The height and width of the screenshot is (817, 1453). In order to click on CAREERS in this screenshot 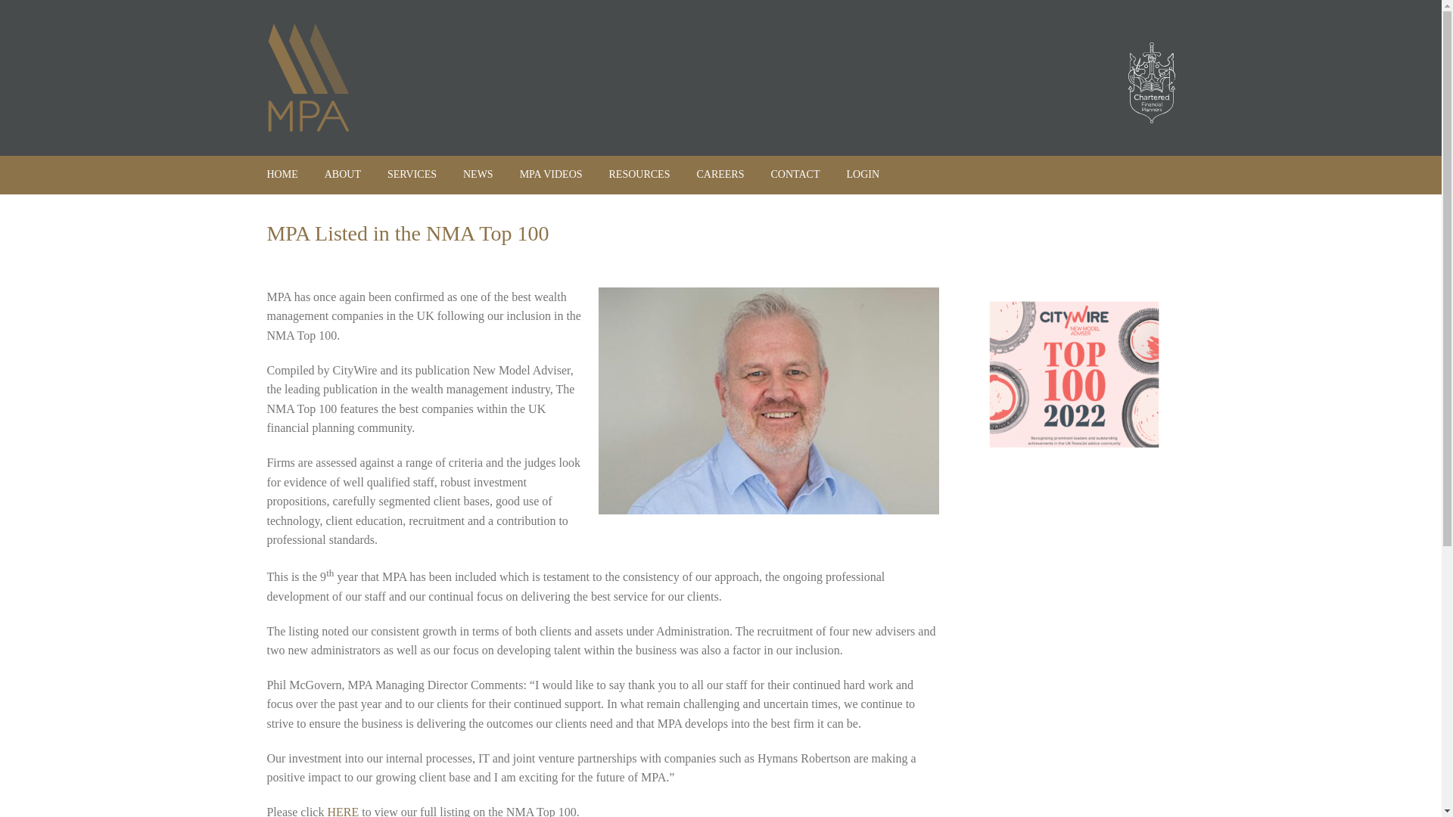, I will do `click(720, 174)`.